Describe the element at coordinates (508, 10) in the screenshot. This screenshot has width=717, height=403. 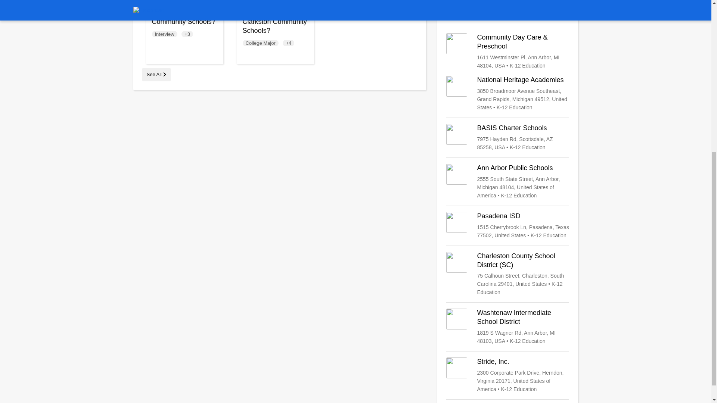
I see `St. Vrain Valley School District` at that location.